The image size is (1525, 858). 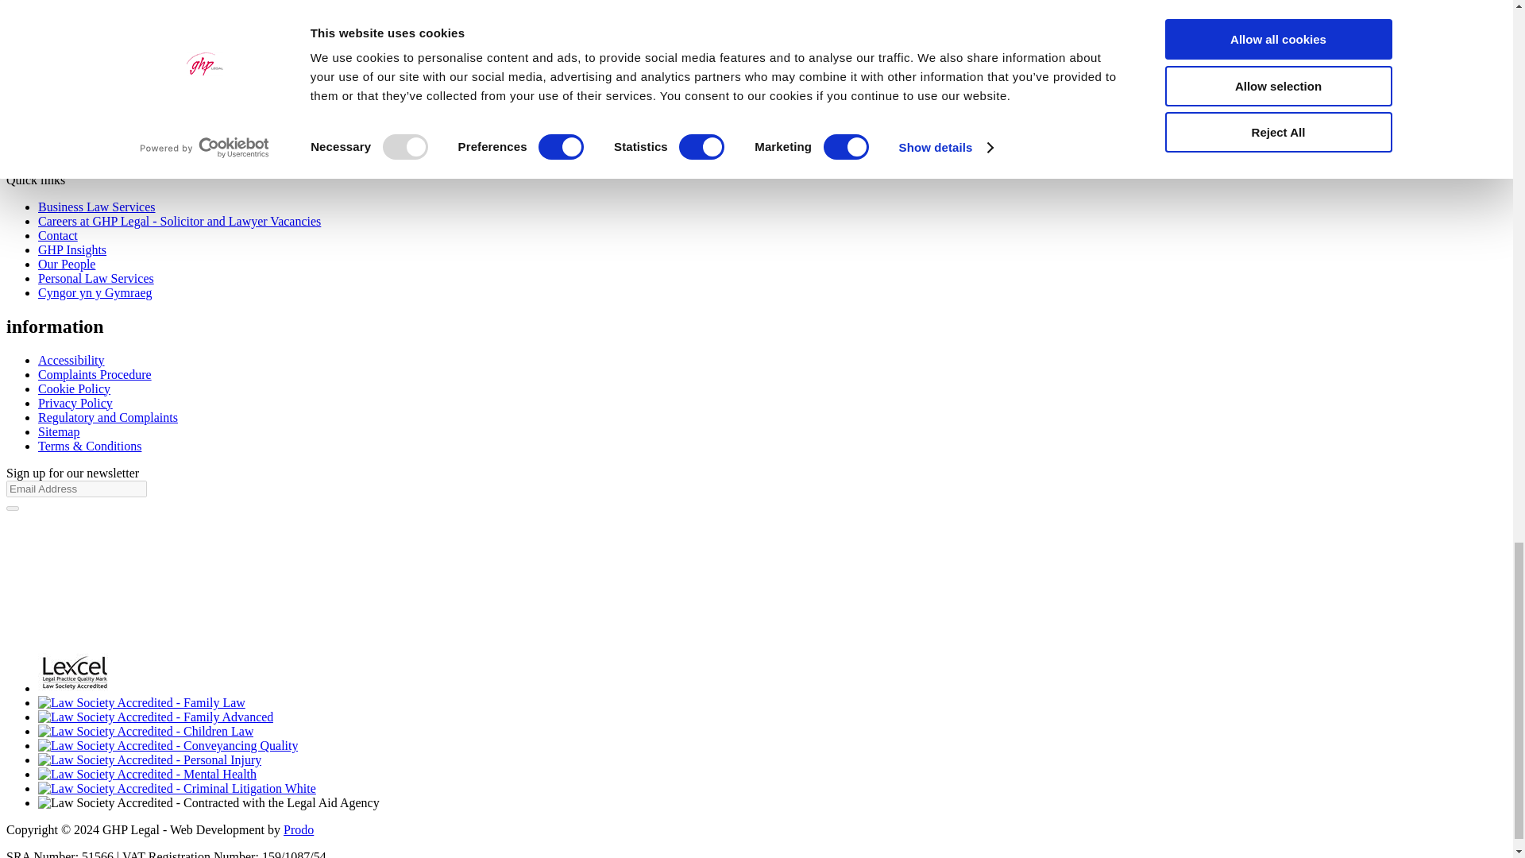 What do you see at coordinates (168, 745) in the screenshot?
I see `Law Society Accredited - Conveyancing Quality` at bounding box center [168, 745].